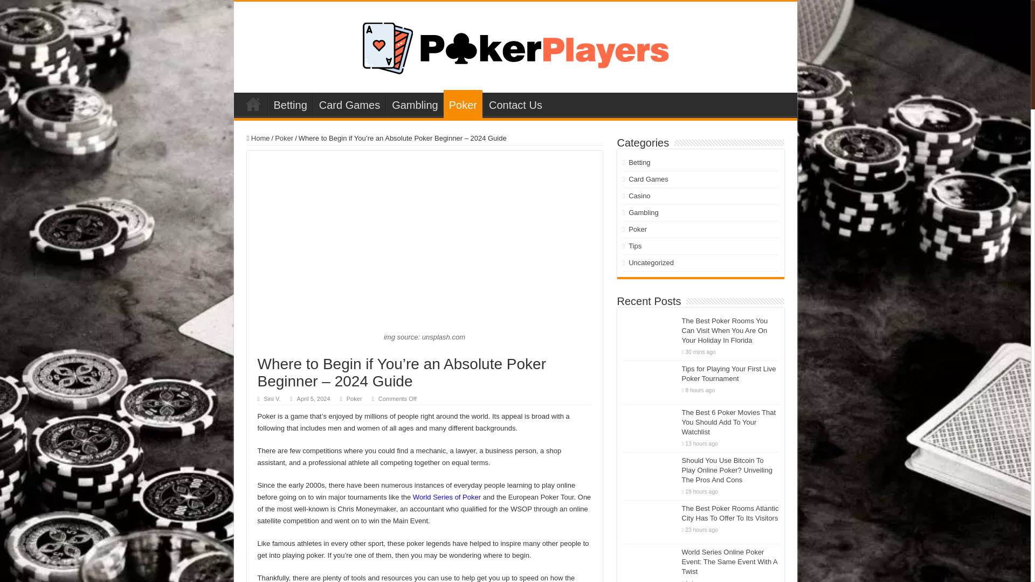 The height and width of the screenshot is (582, 1035). What do you see at coordinates (272, 399) in the screenshot?
I see `Sini V.` at bounding box center [272, 399].